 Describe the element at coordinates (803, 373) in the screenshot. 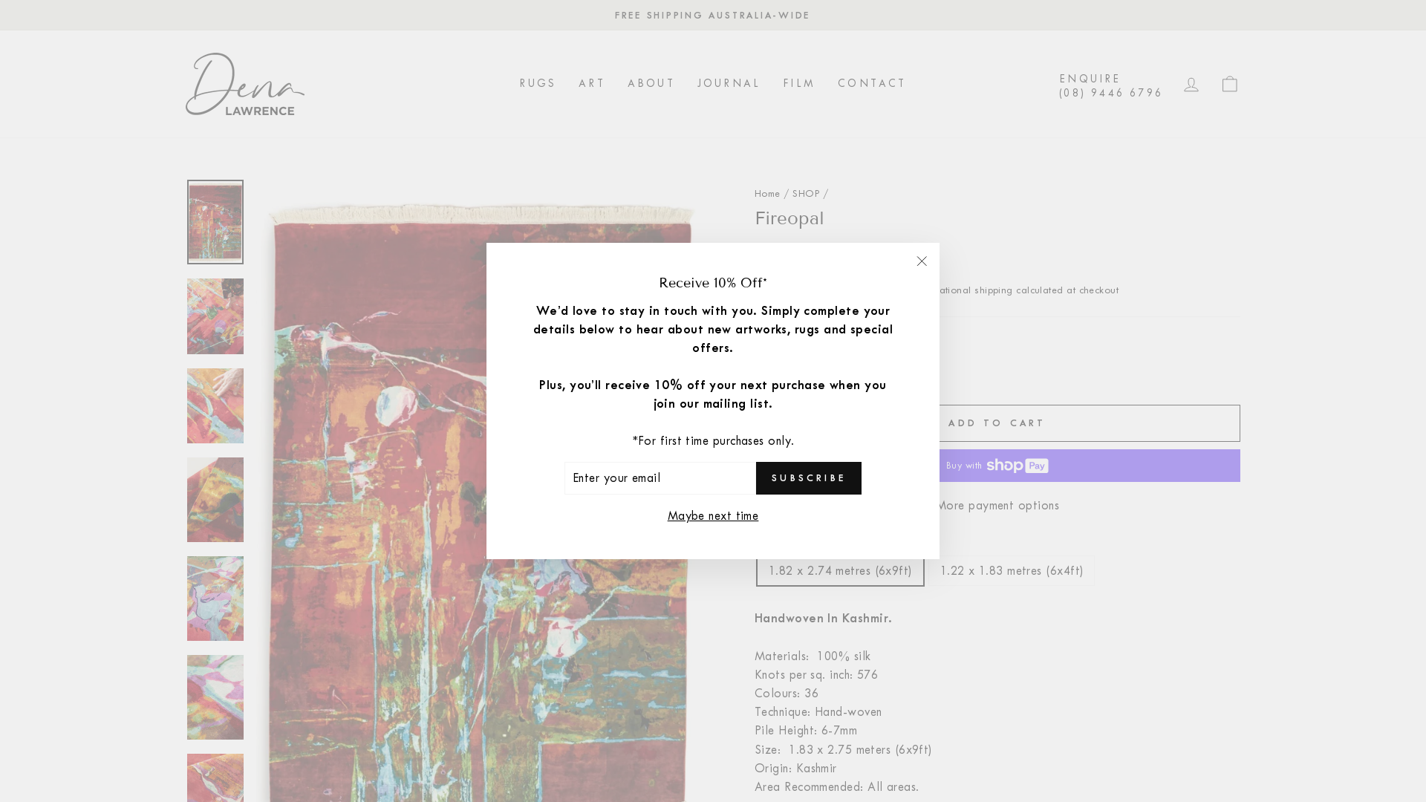

I see `+` at that location.